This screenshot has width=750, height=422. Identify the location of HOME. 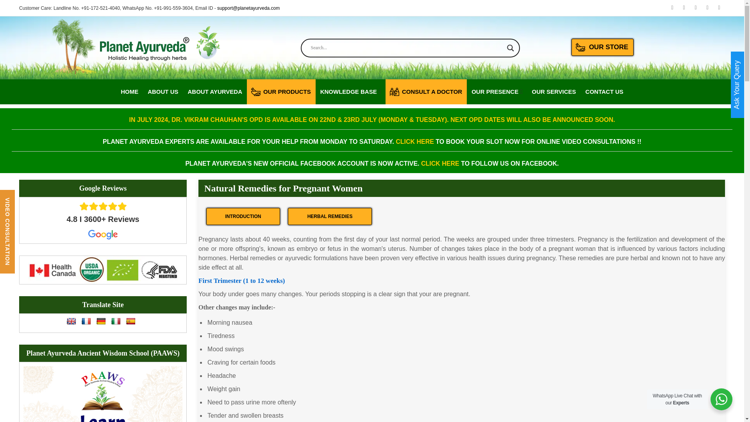
(129, 91).